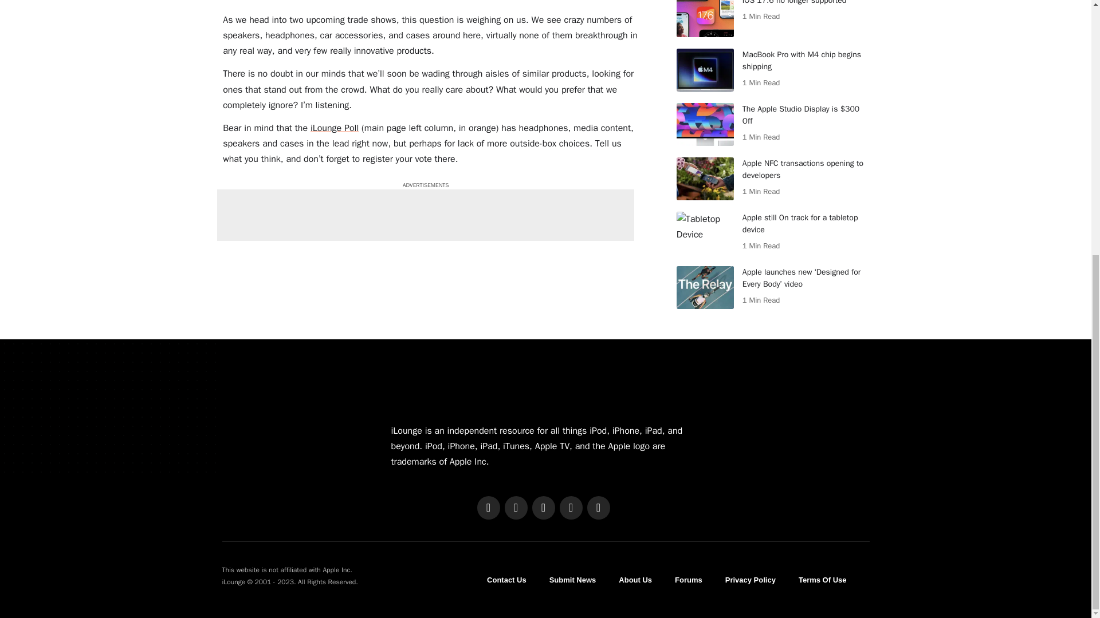 The height and width of the screenshot is (618, 1100). What do you see at coordinates (705, 70) in the screenshot?
I see `MacBook Pro with M4 chip begins shipping` at bounding box center [705, 70].